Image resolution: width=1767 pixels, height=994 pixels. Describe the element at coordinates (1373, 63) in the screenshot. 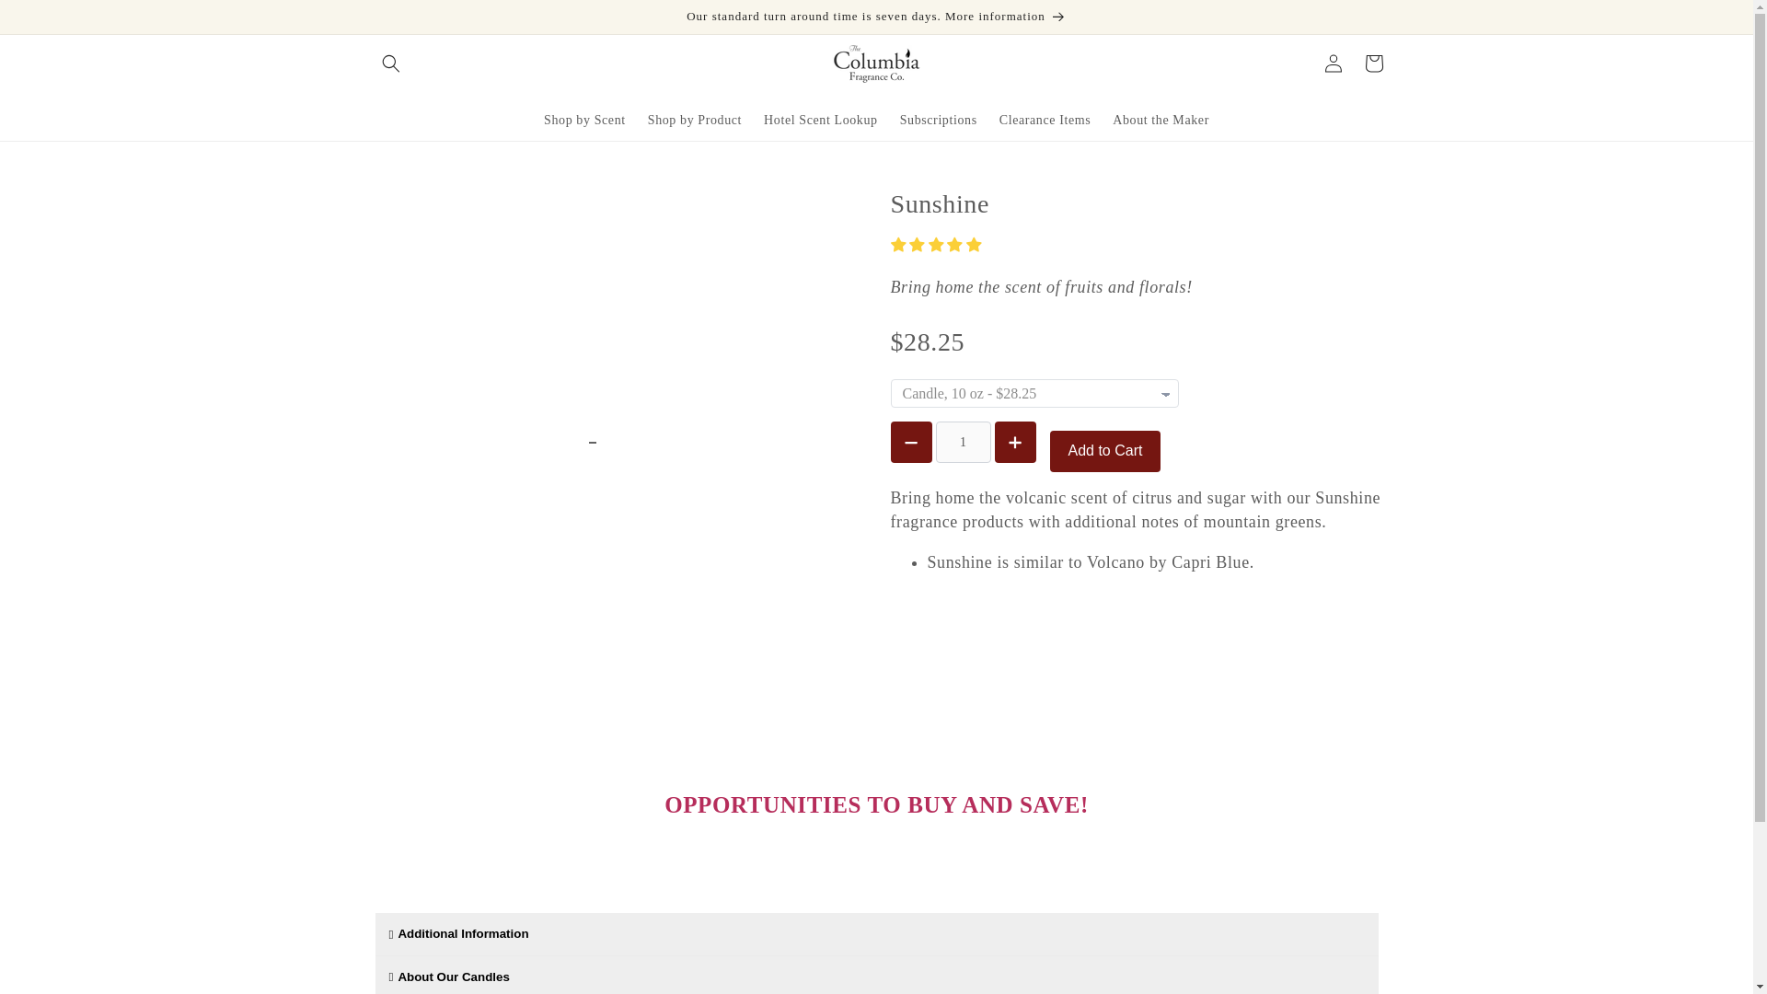

I see `Cart` at that location.